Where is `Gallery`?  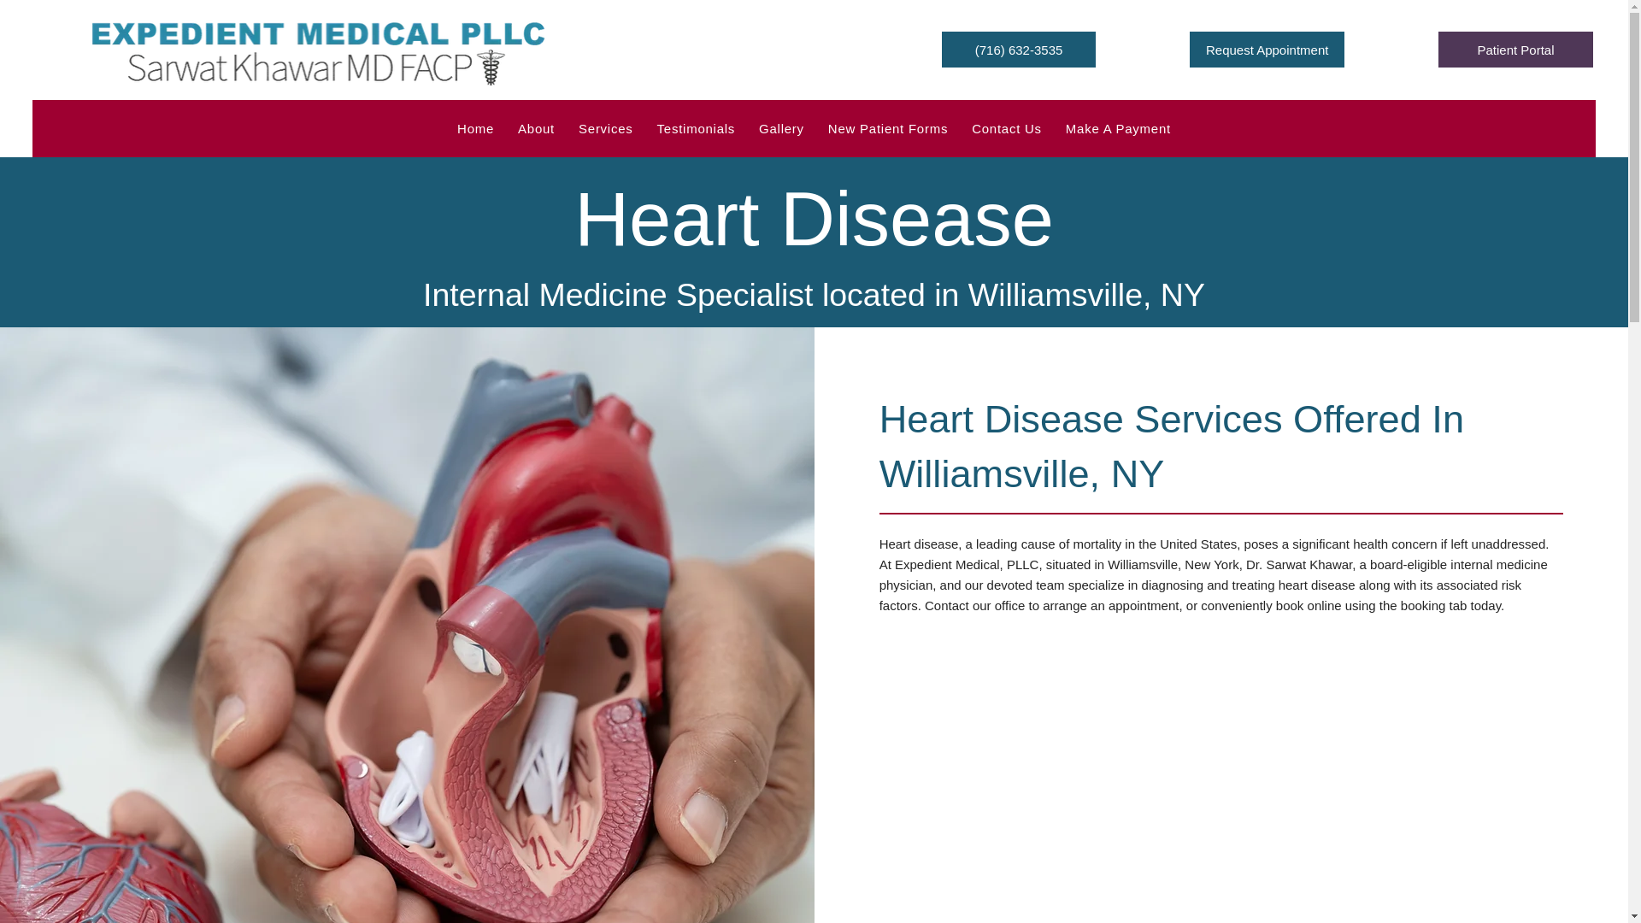 Gallery is located at coordinates (781, 128).